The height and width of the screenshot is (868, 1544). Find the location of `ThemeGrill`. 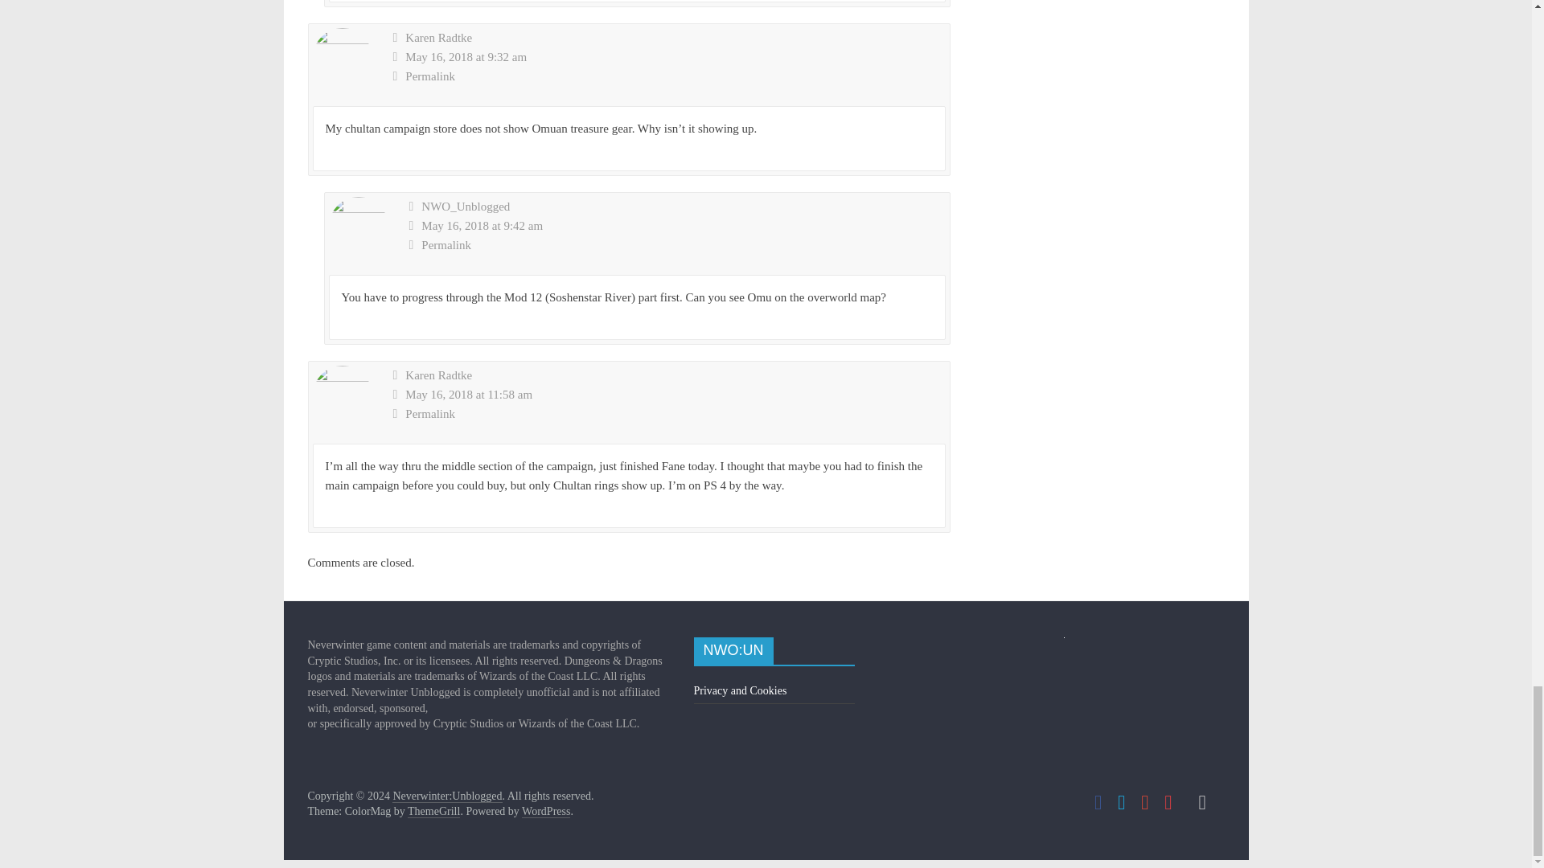

ThemeGrill is located at coordinates (433, 812).